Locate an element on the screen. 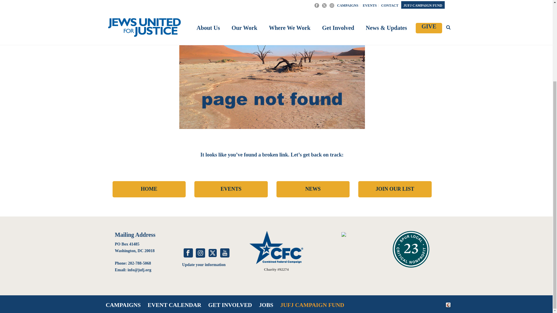 The width and height of the screenshot is (557, 313). Social: facebook is located at coordinates (188, 253).